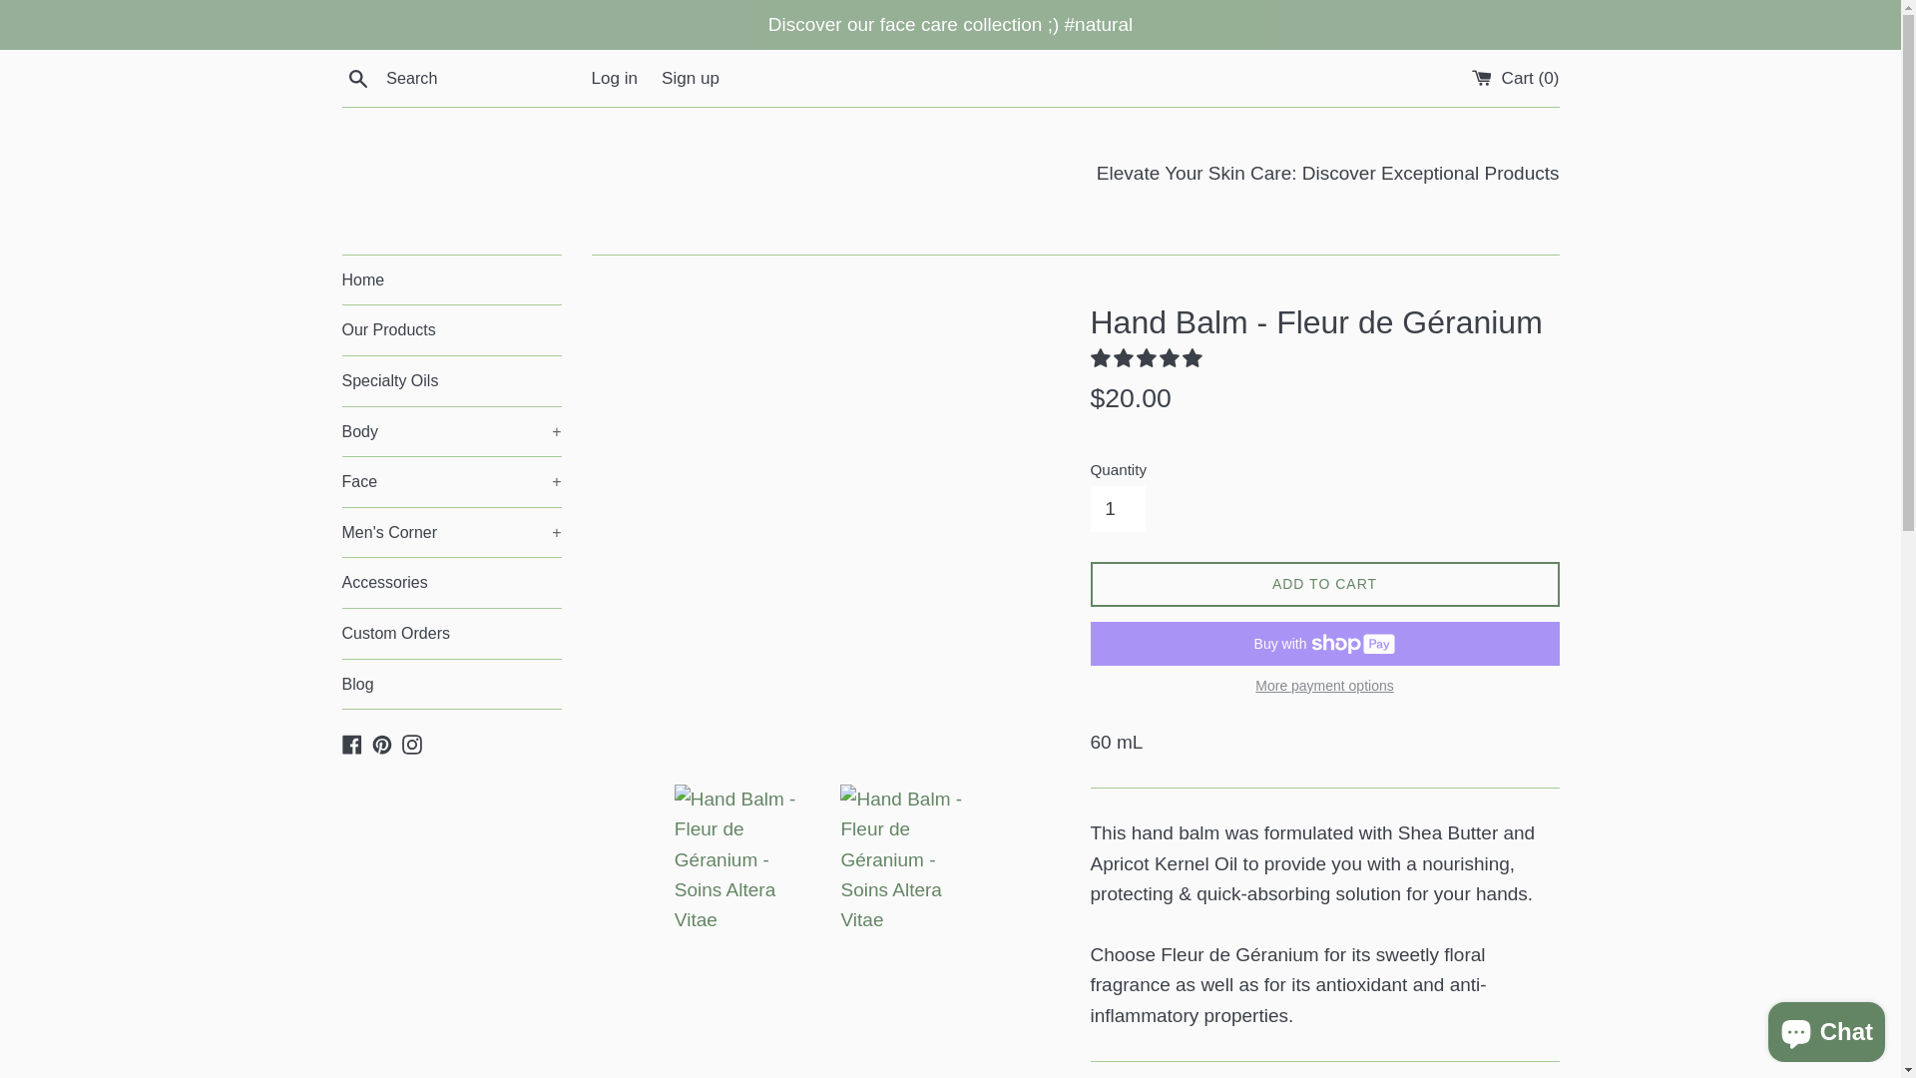 Image resolution: width=1916 pixels, height=1078 pixels. What do you see at coordinates (357, 78) in the screenshot?
I see `Search` at bounding box center [357, 78].